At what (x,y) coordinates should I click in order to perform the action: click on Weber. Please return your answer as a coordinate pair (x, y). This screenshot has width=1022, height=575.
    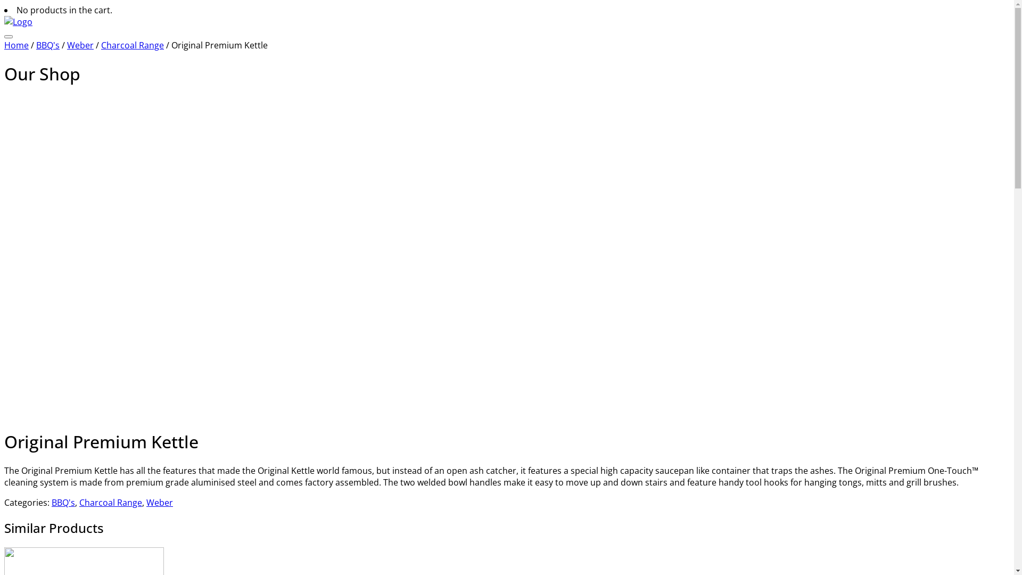
    Looking at the image, I should click on (80, 45).